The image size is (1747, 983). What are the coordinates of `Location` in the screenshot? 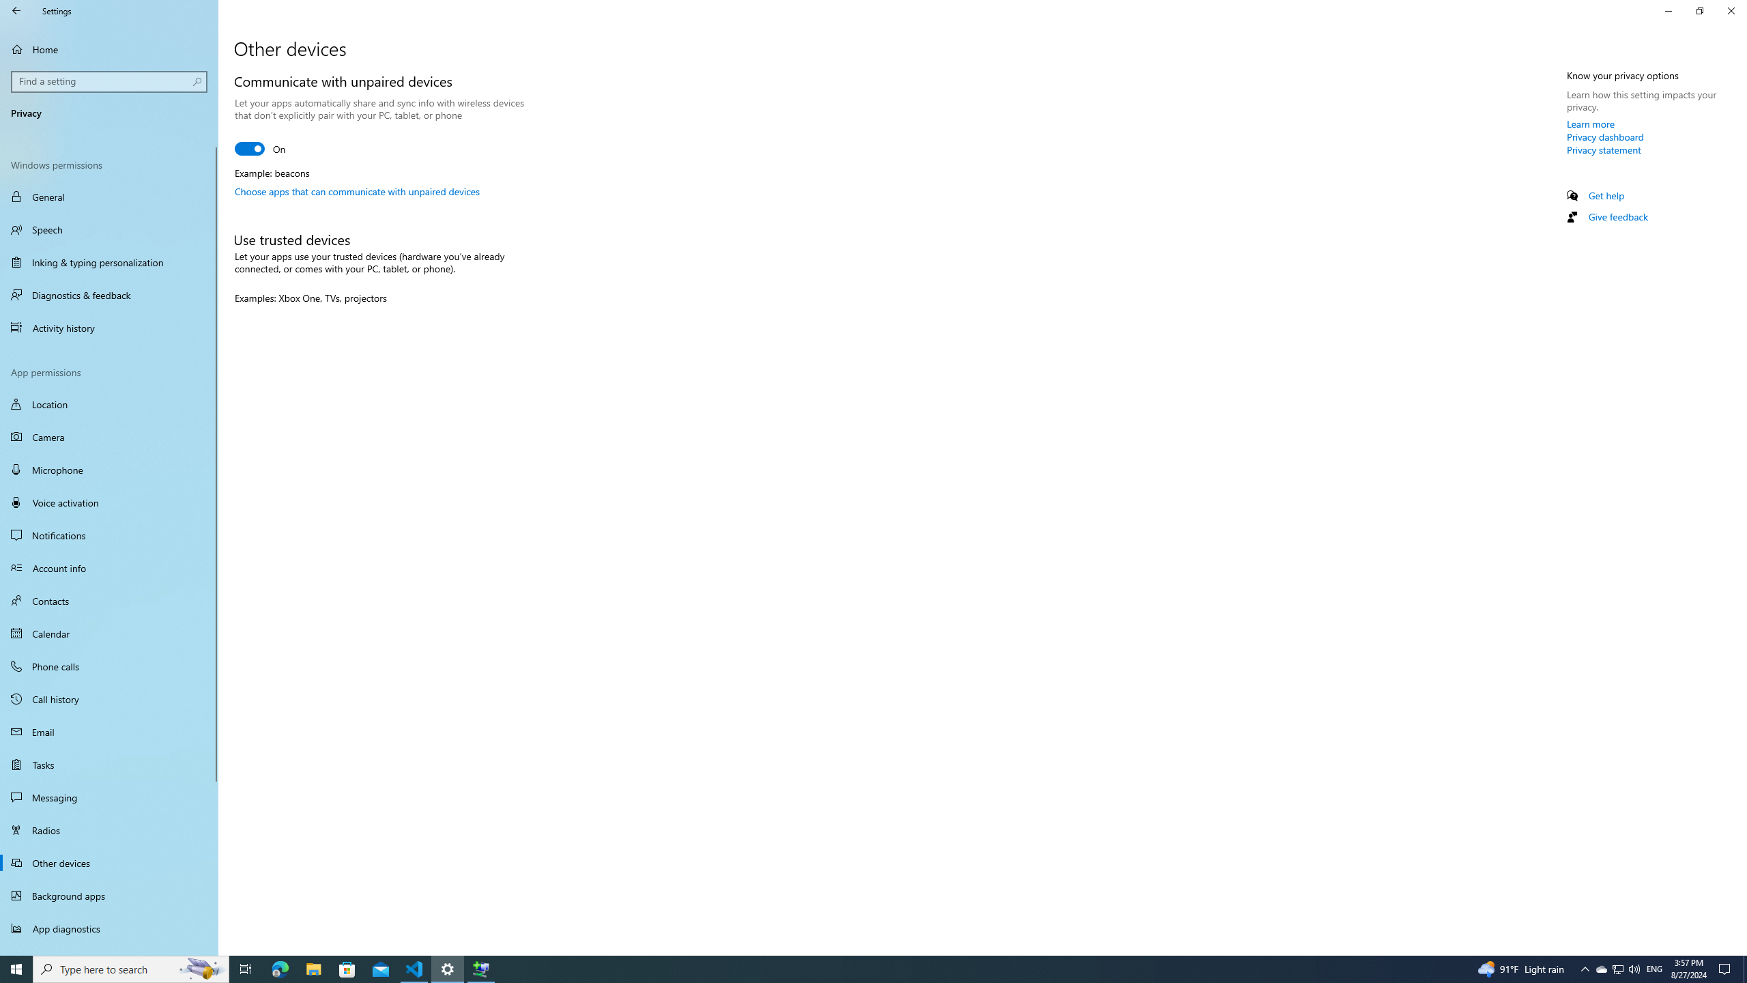 It's located at (109, 404).